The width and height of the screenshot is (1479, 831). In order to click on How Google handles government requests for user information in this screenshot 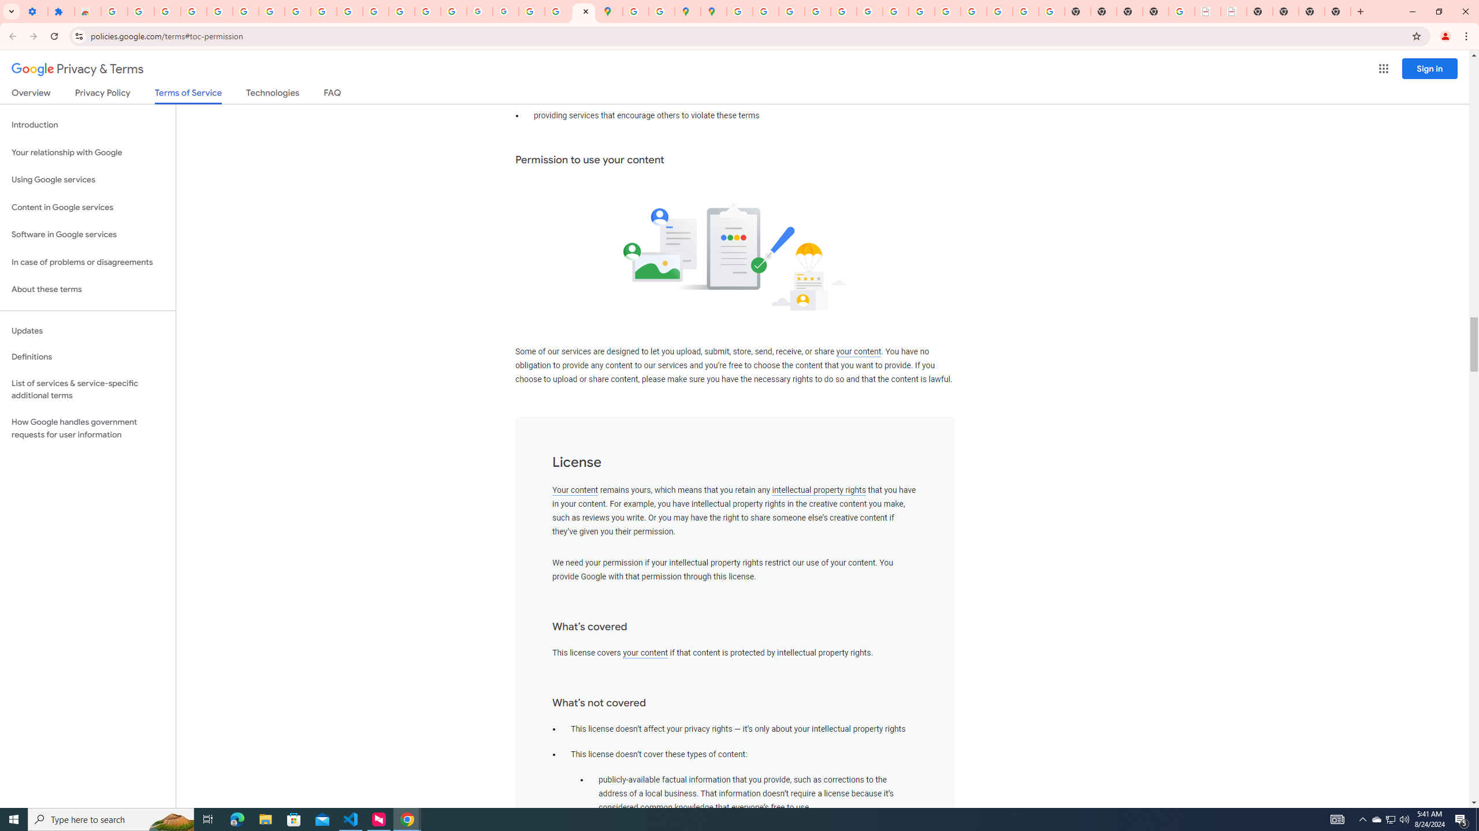, I will do `click(88, 428)`.